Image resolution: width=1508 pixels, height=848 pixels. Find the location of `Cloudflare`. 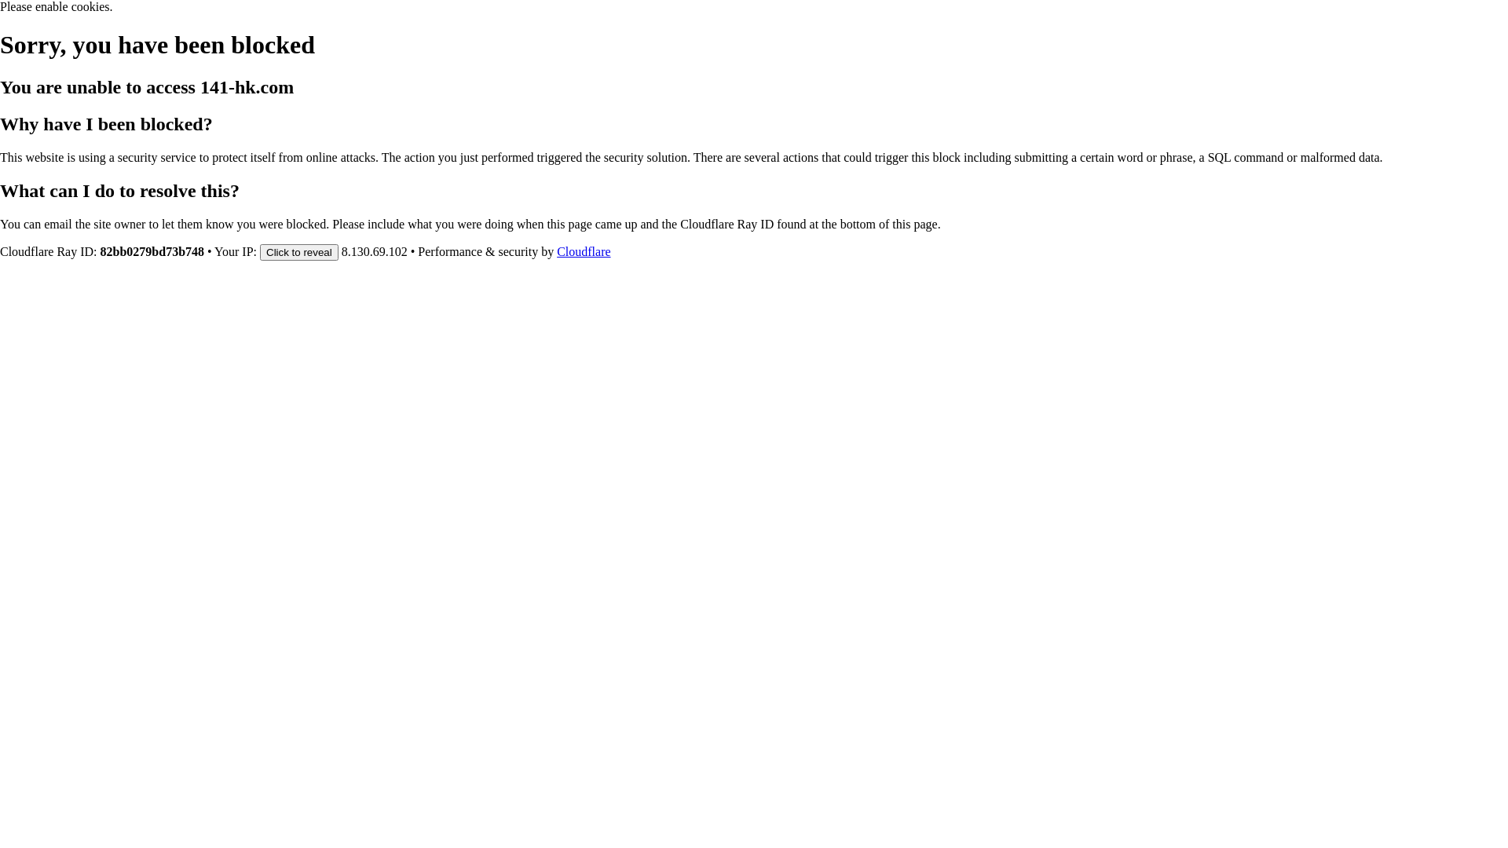

Cloudflare is located at coordinates (584, 251).